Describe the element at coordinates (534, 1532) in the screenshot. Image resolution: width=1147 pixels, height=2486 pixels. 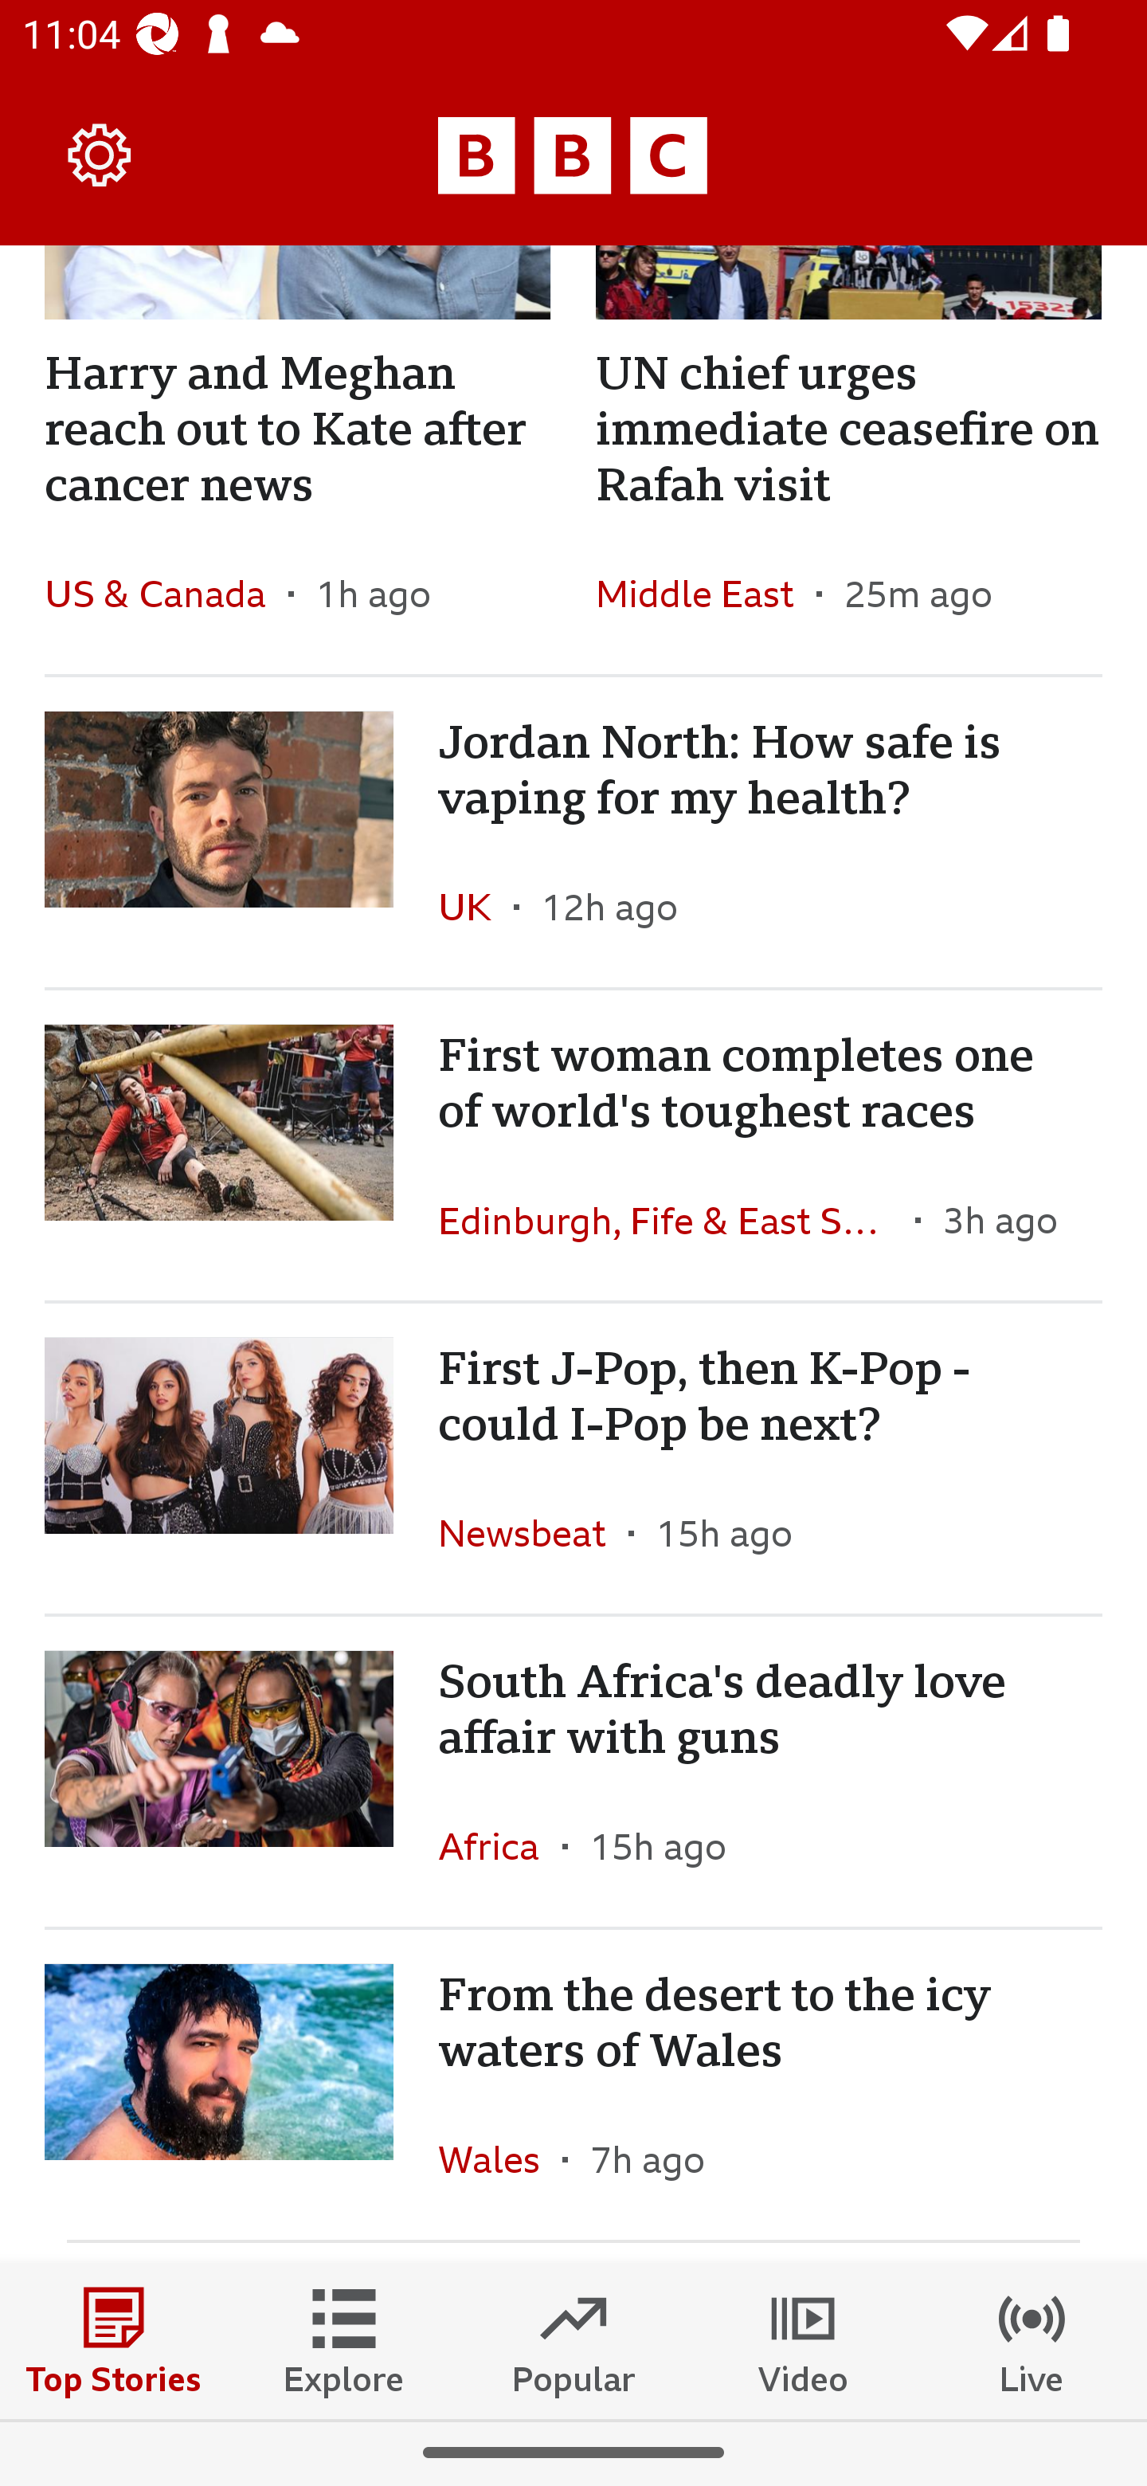
I see `Newsbeat In the section Newsbeat` at that location.